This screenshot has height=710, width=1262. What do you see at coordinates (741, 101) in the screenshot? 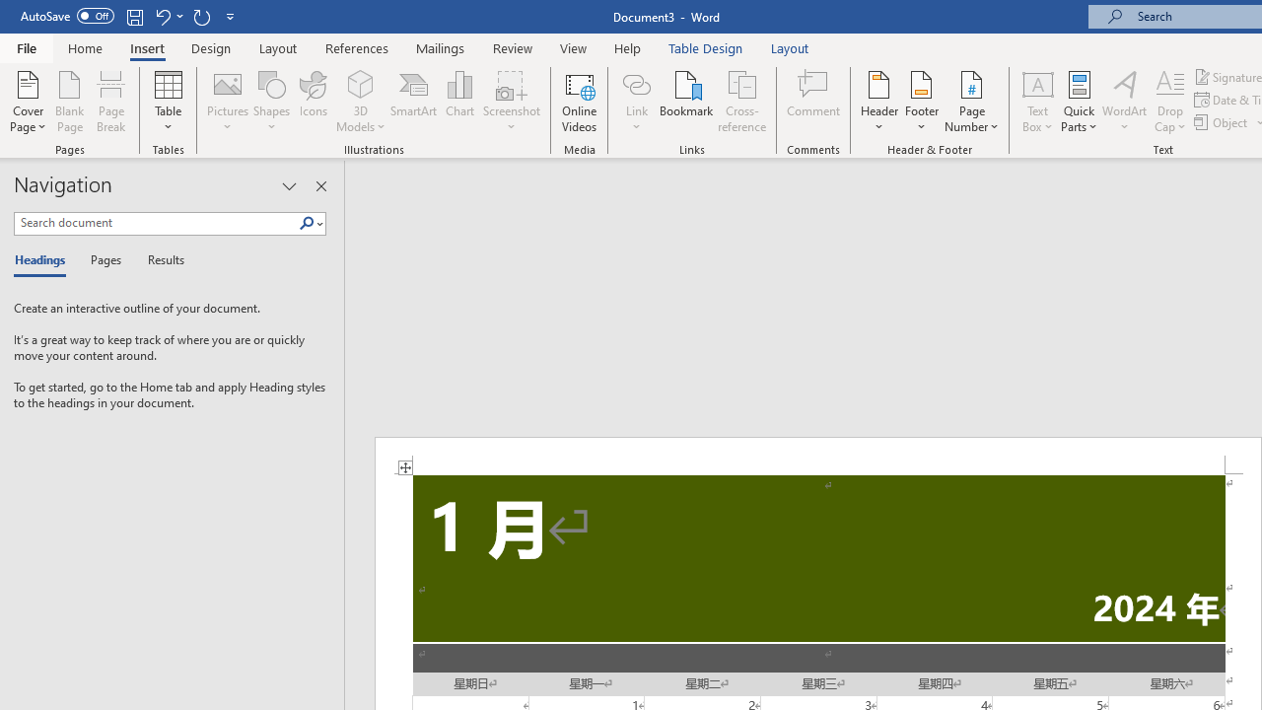
I see `Cross-reference...` at bounding box center [741, 101].